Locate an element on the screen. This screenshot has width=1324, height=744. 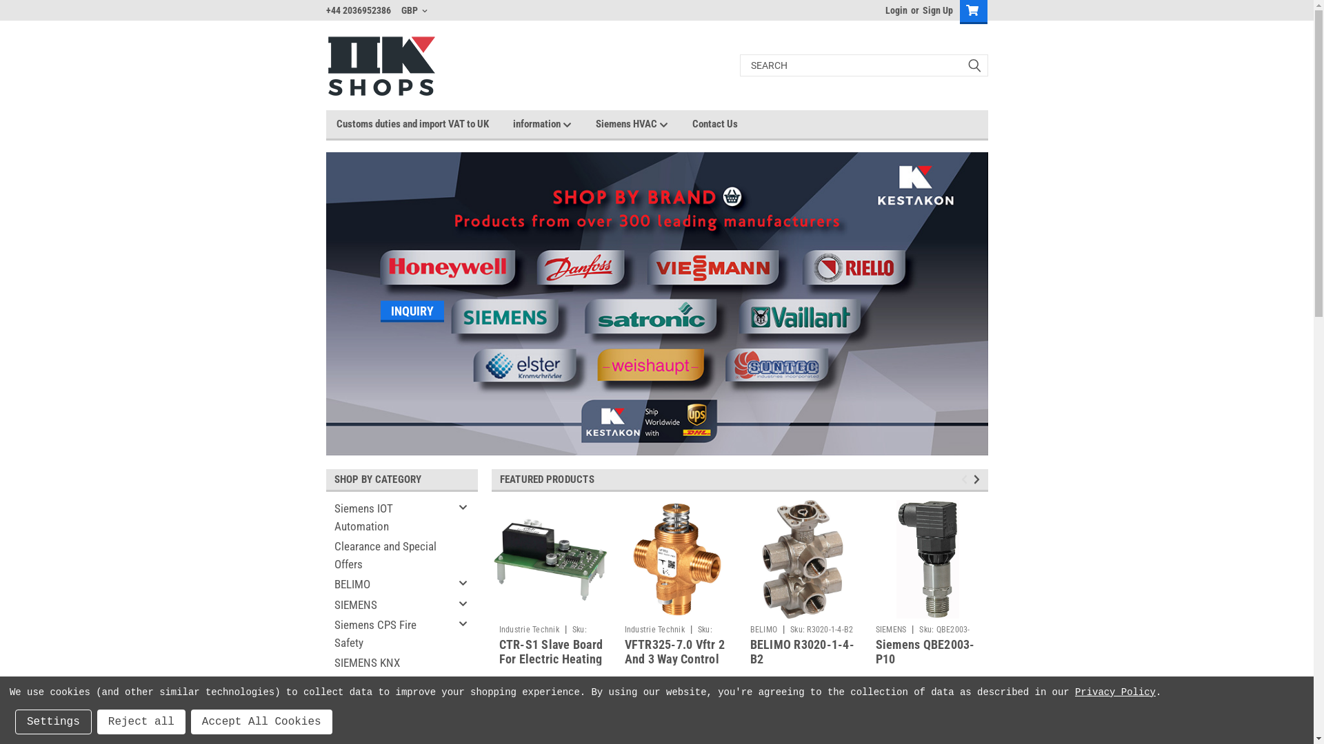
DUNGS is located at coordinates (390, 725).